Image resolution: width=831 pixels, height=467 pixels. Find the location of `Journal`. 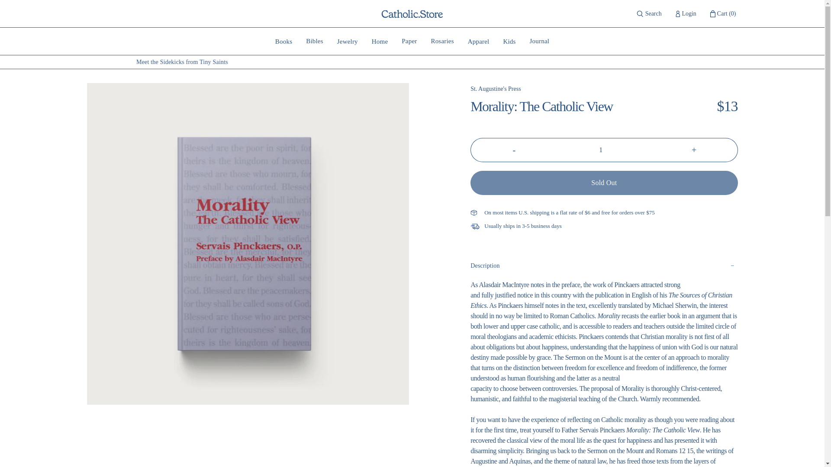

Journal is located at coordinates (314, 41).